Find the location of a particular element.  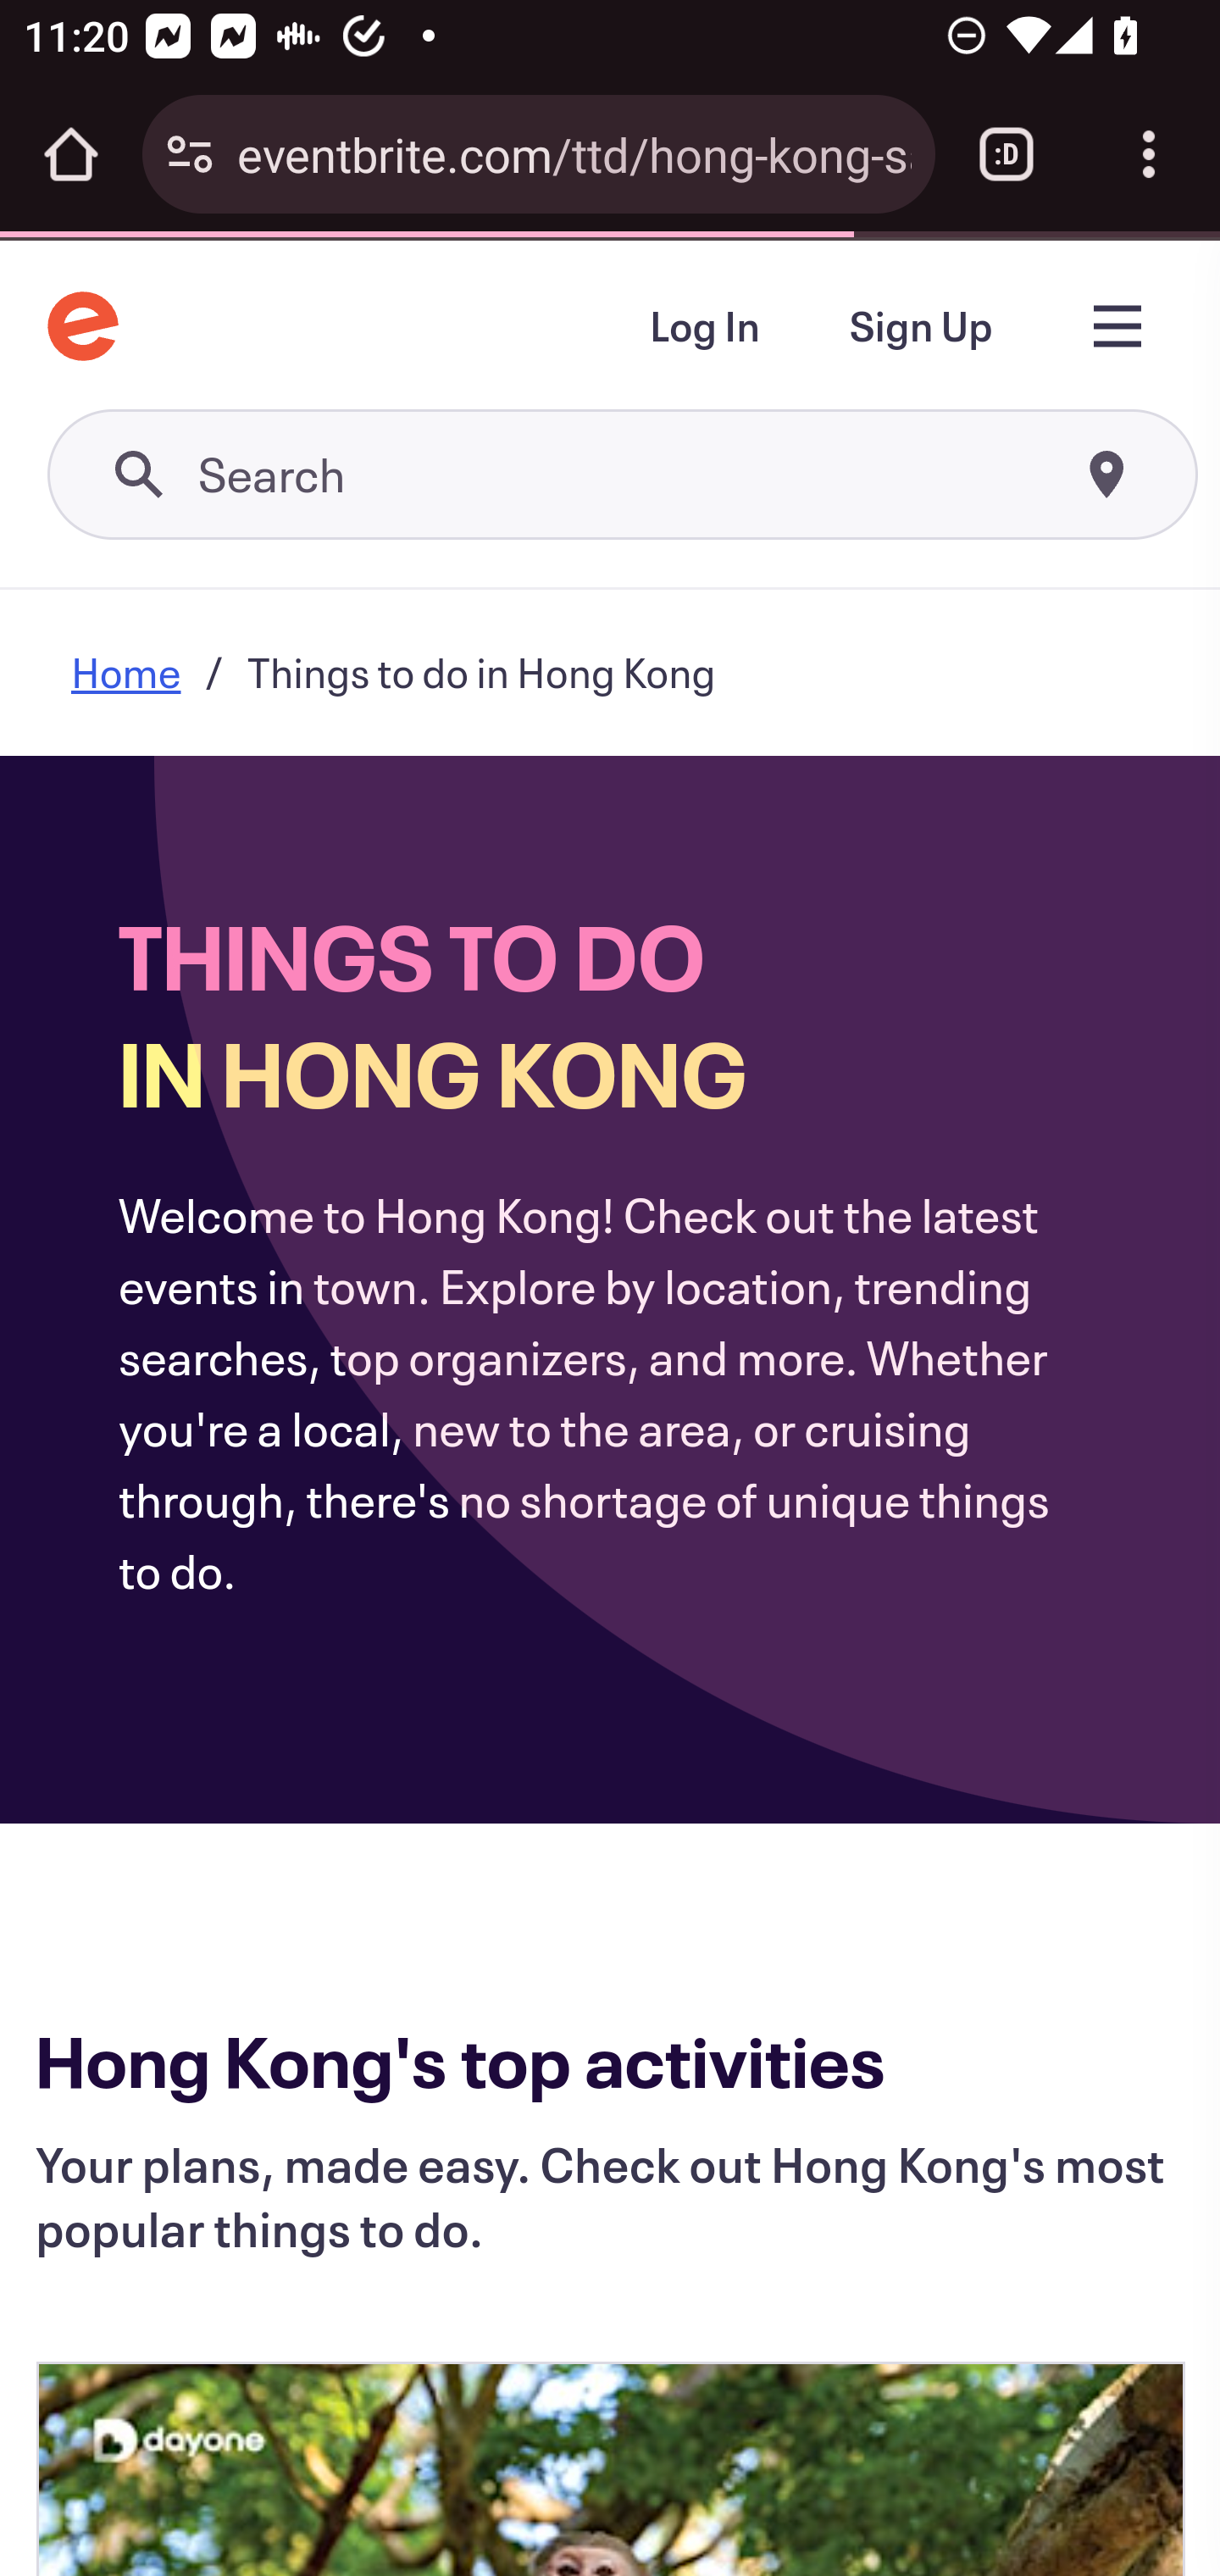

Search is located at coordinates (624, 476).